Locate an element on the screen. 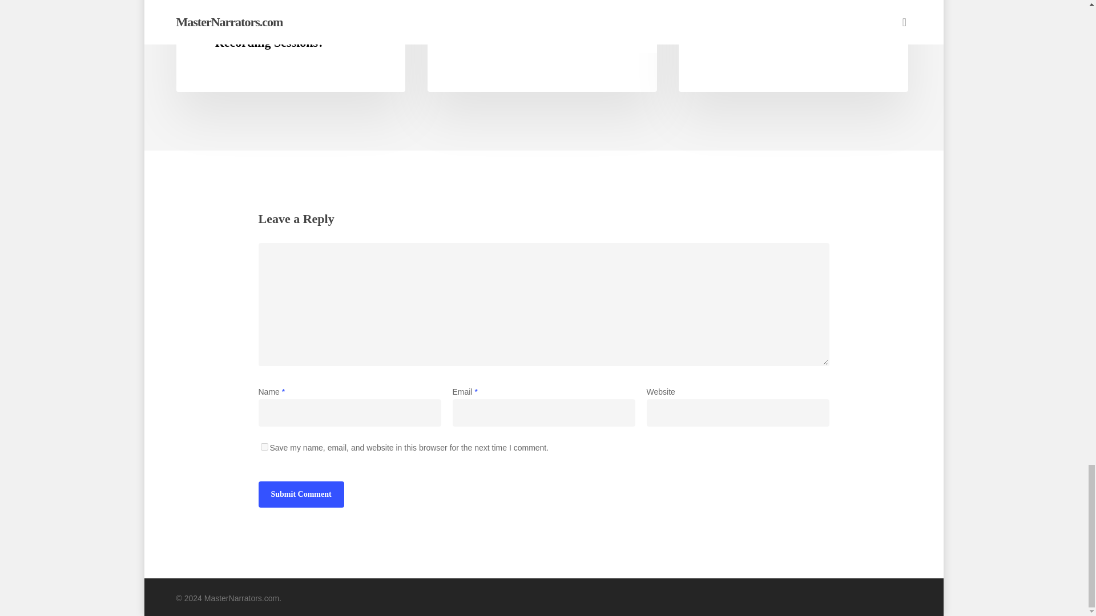  yes is located at coordinates (264, 446).